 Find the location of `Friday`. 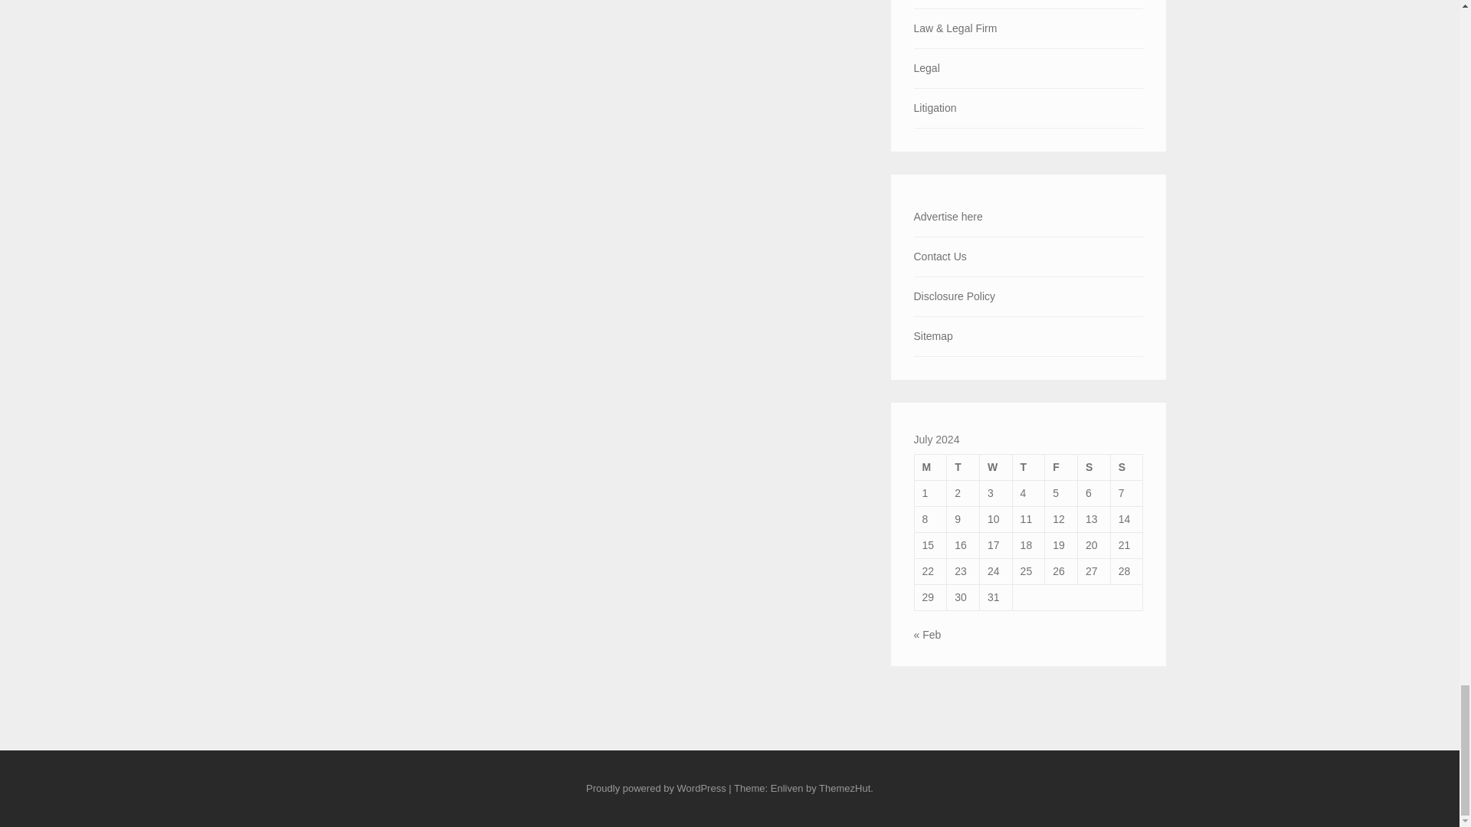

Friday is located at coordinates (1061, 467).